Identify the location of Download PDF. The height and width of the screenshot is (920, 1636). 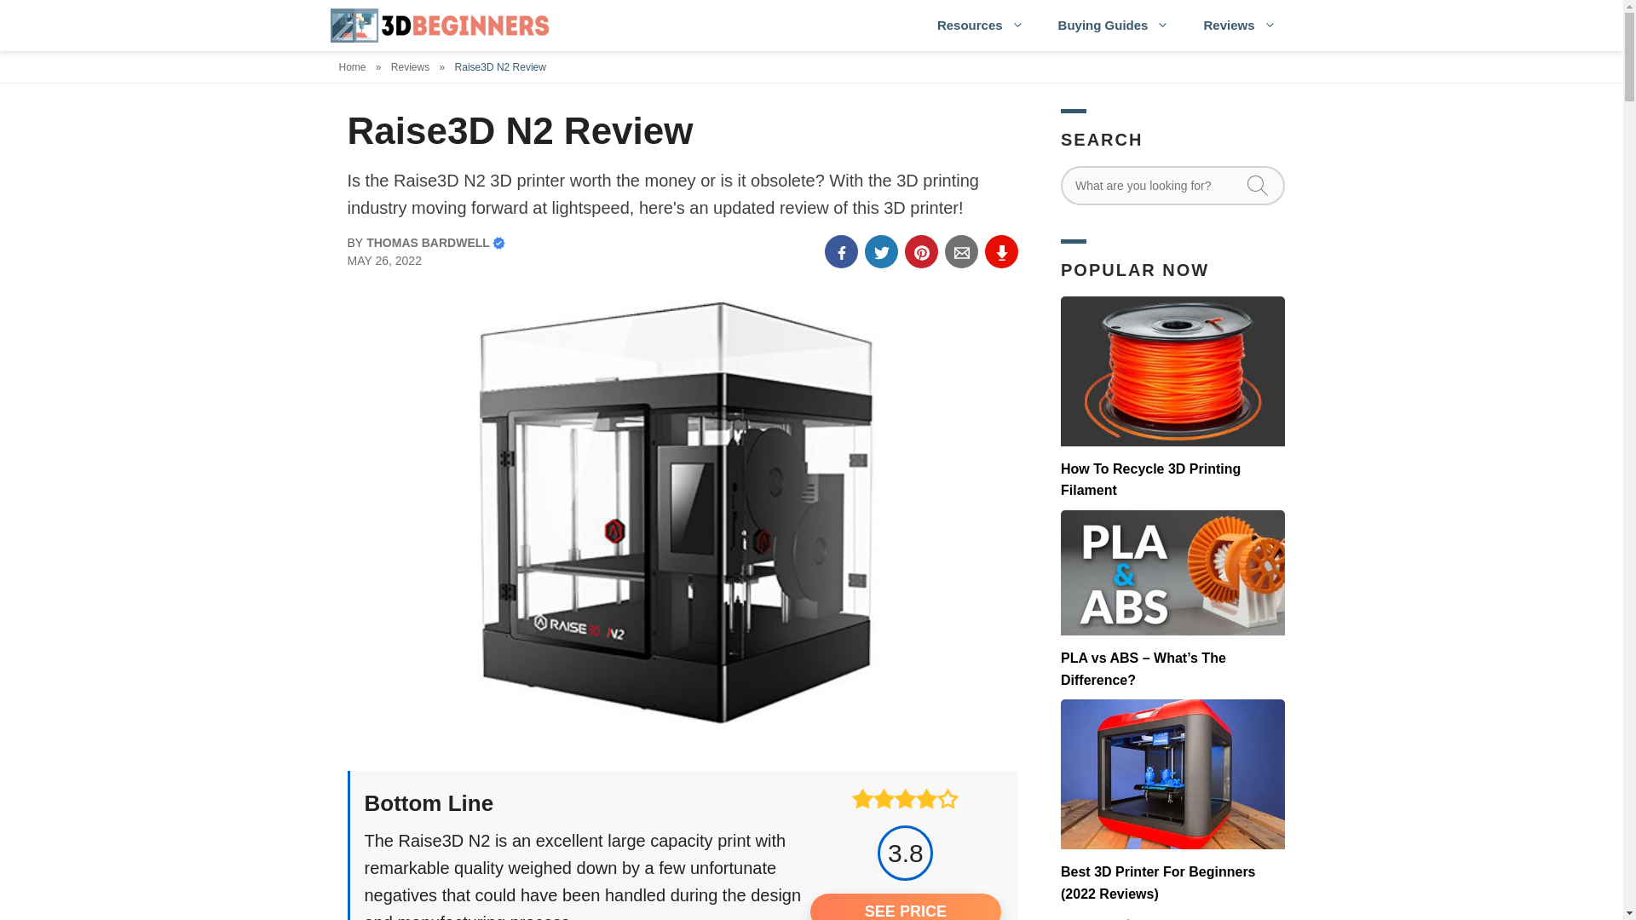
(1002, 252).